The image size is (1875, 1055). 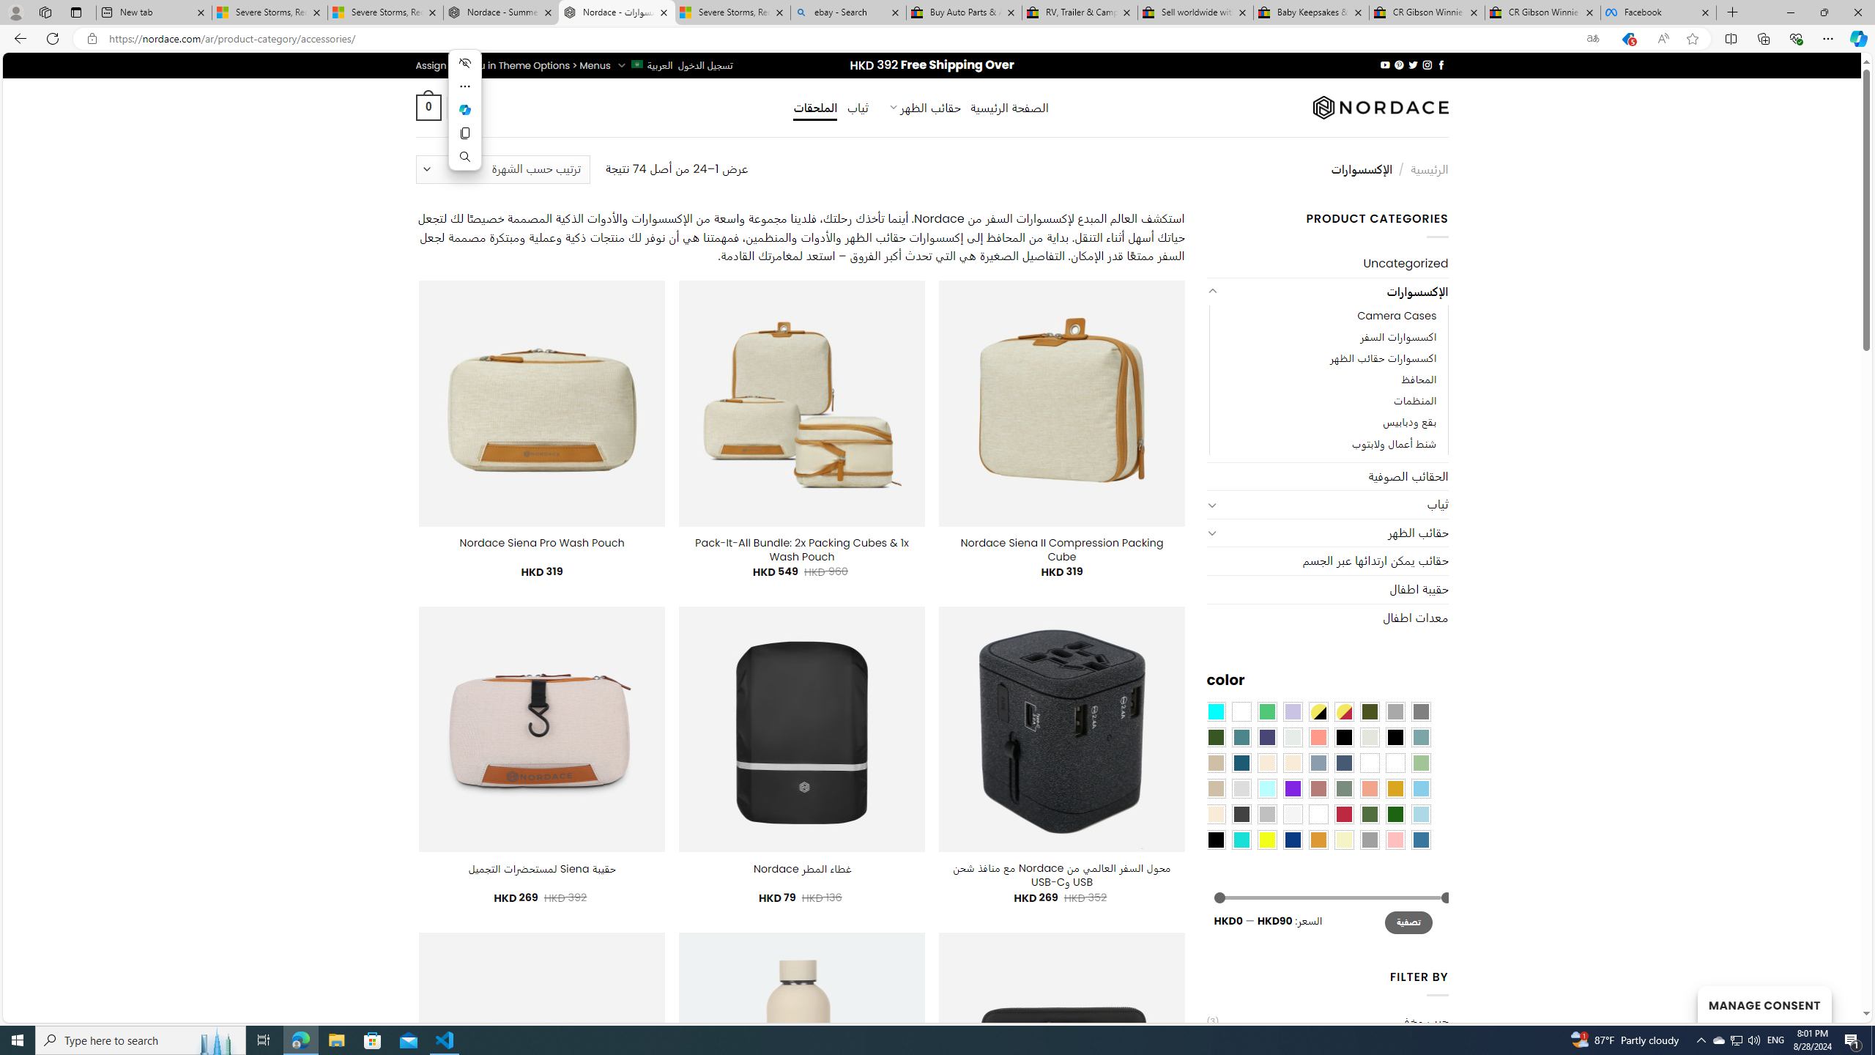 I want to click on Yellow-Black, so click(x=1318, y=711).